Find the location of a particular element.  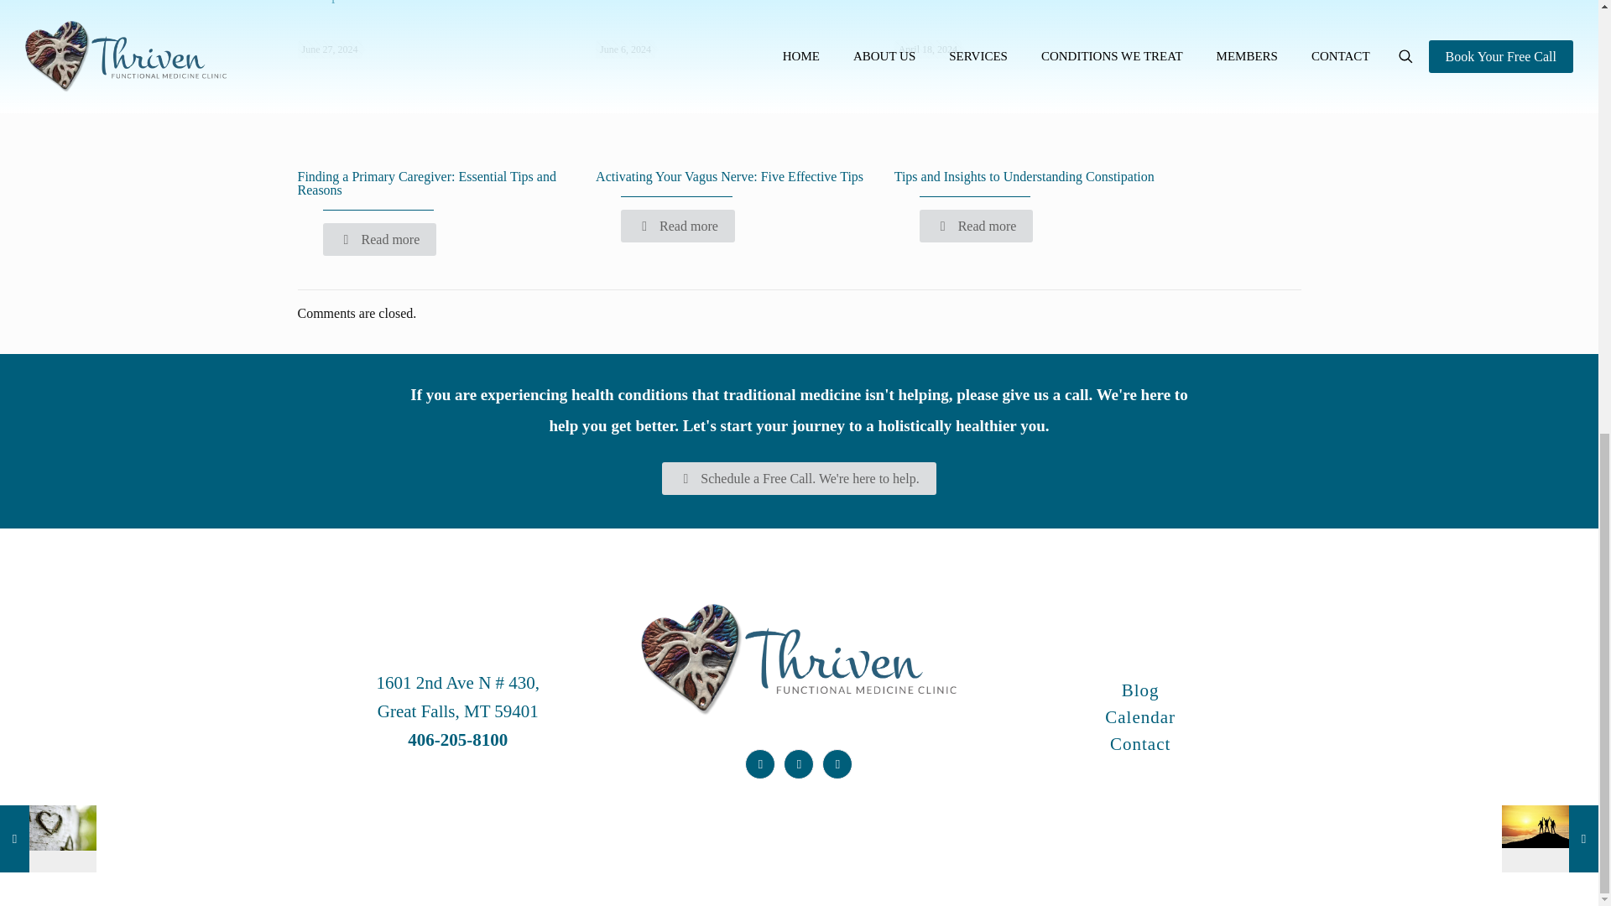

Schedule a Free Call is located at coordinates (799, 478).